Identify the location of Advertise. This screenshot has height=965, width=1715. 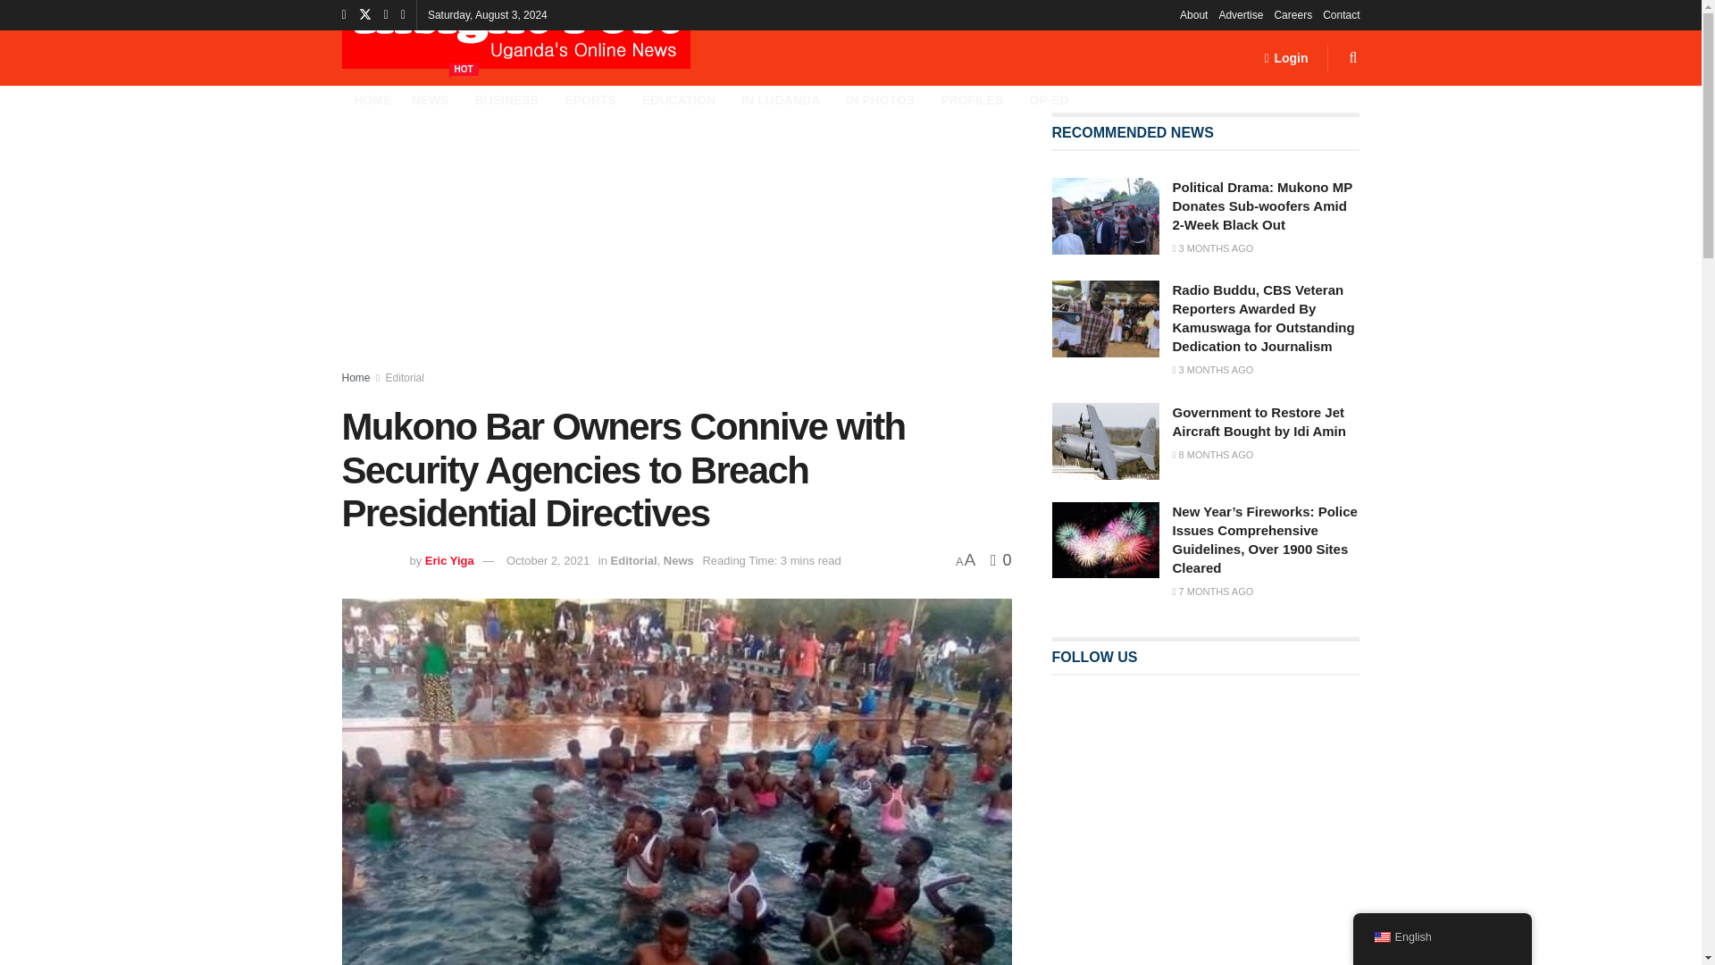
(1240, 14).